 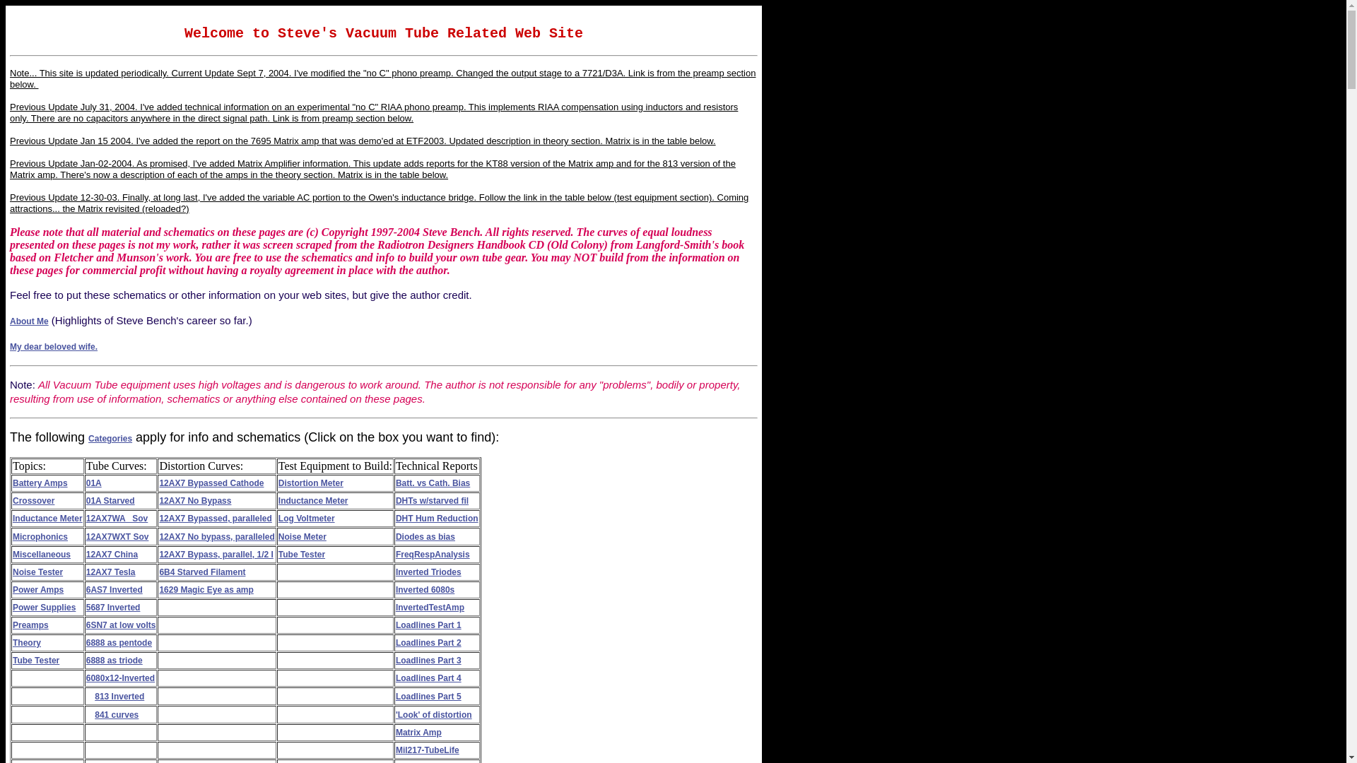 What do you see at coordinates (110, 501) in the screenshot?
I see `01A Starved` at bounding box center [110, 501].